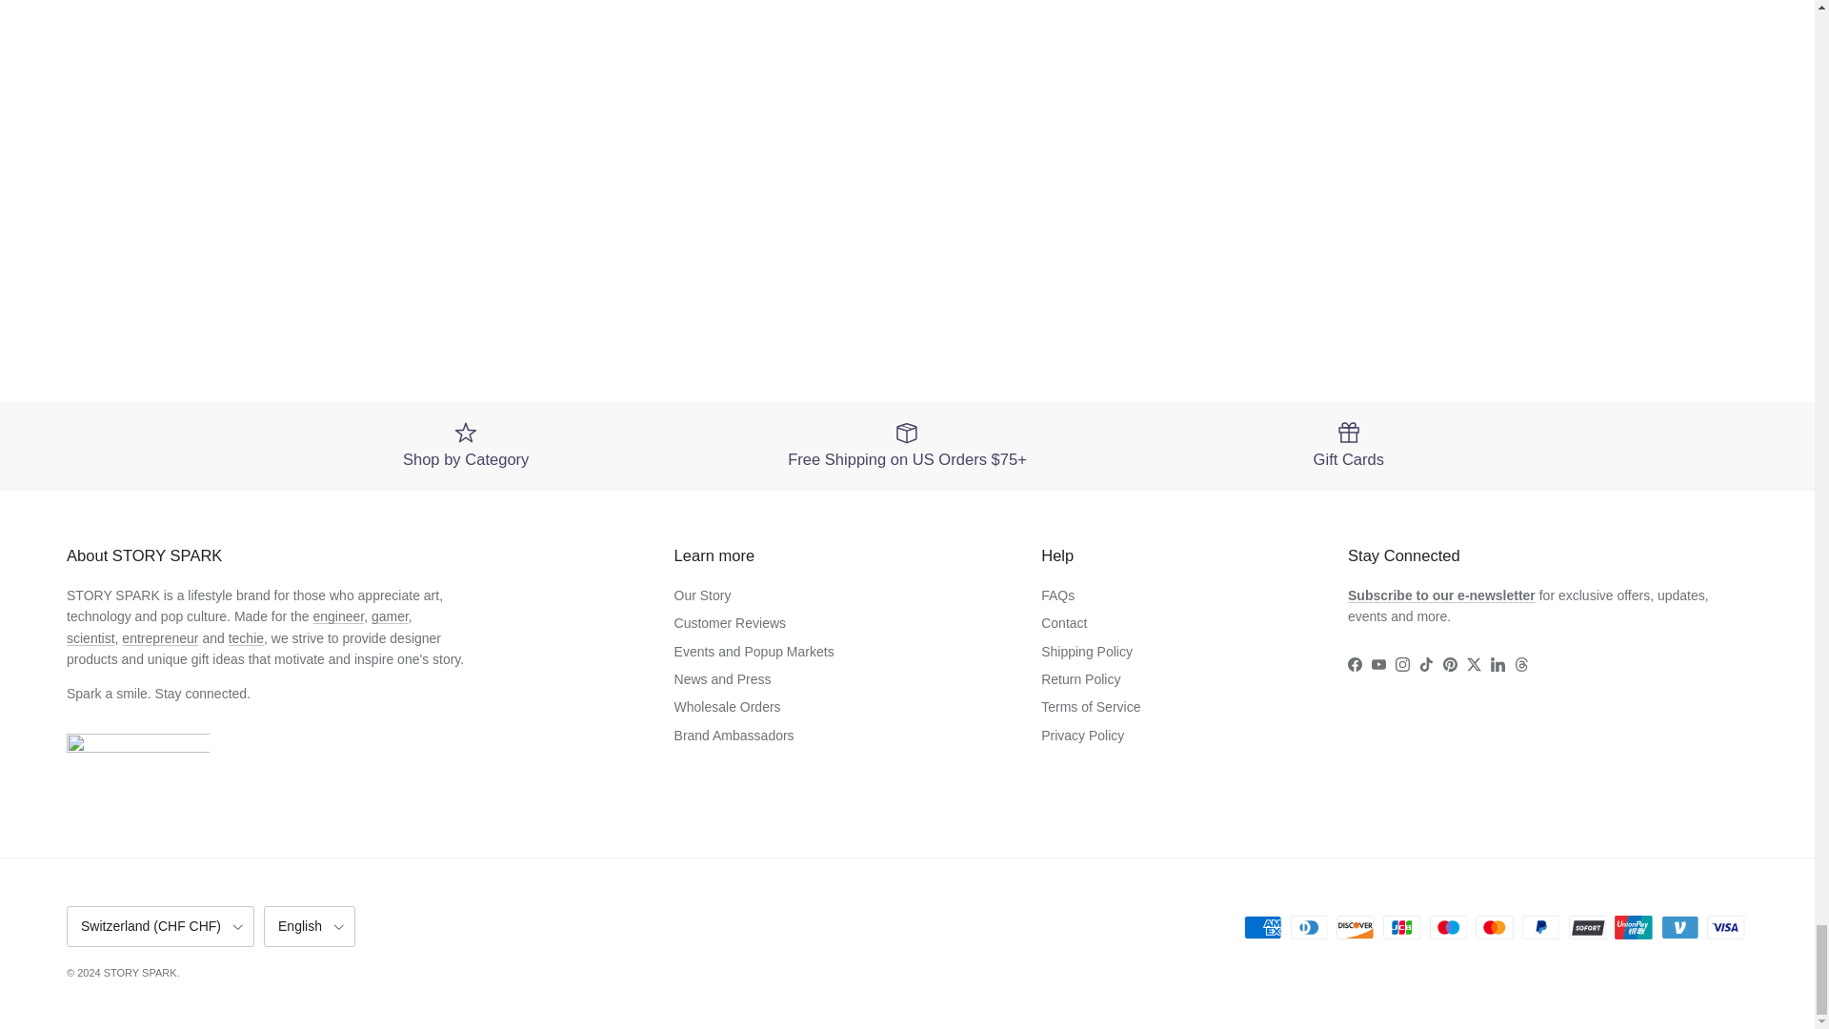 The height and width of the screenshot is (1029, 1829). What do you see at coordinates (1401, 928) in the screenshot?
I see `JCB` at bounding box center [1401, 928].